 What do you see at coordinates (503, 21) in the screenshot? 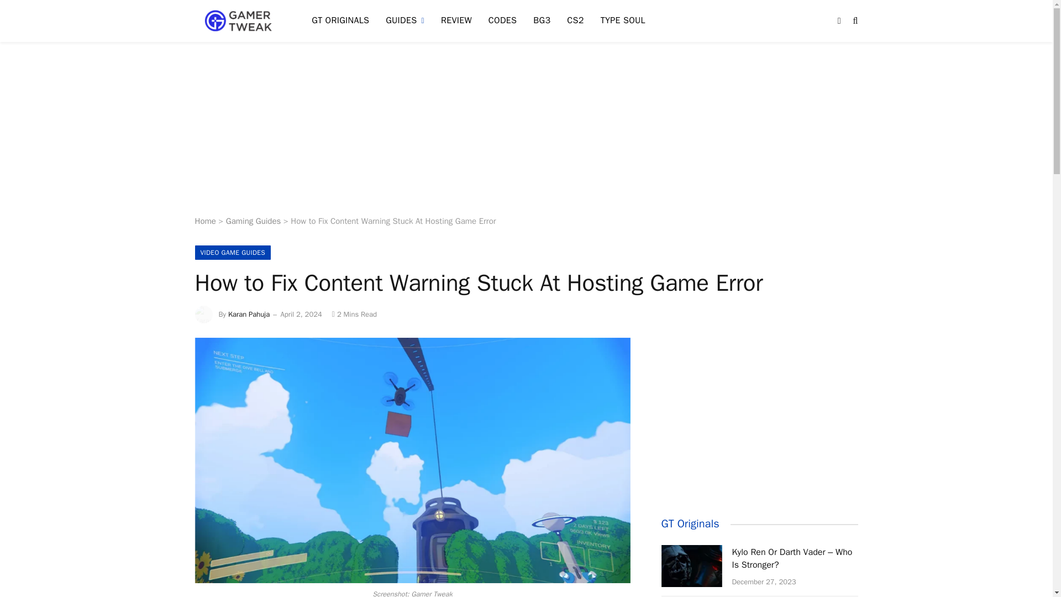
I see `CODES` at bounding box center [503, 21].